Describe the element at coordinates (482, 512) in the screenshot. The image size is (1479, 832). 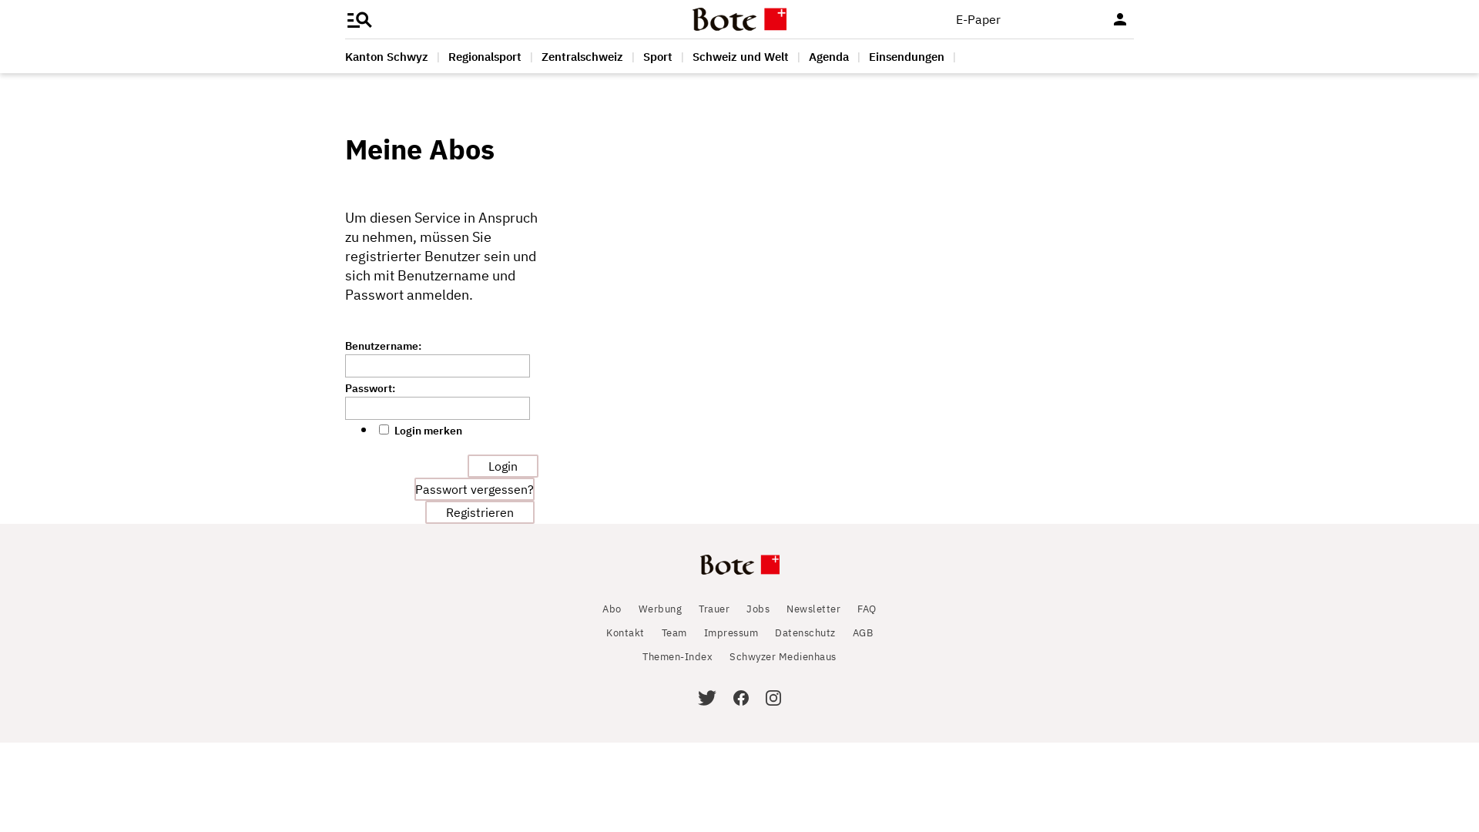
I see `Registrieren` at that location.